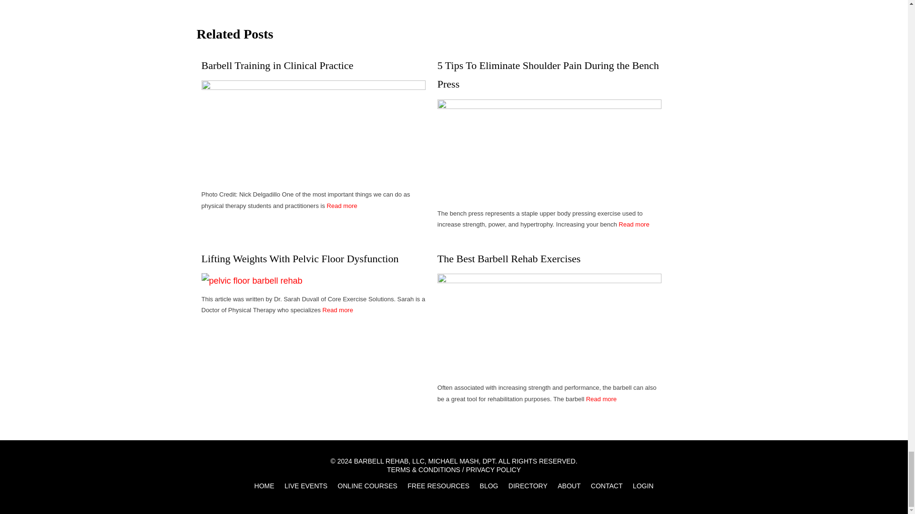 The height and width of the screenshot is (514, 915). Describe the element at coordinates (549, 74) in the screenshot. I see `5 Tips To Eliminate Shoulder Pain During the Bench Press` at that location.